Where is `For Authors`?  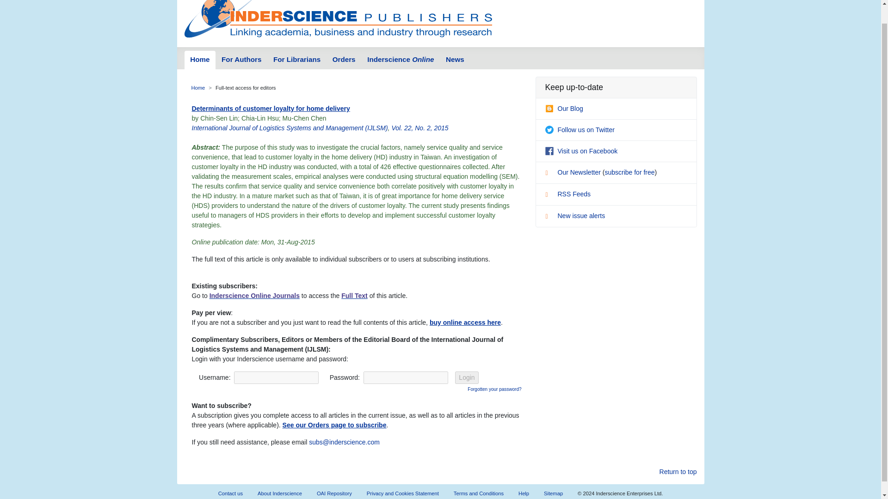
For Authors is located at coordinates (241, 60).